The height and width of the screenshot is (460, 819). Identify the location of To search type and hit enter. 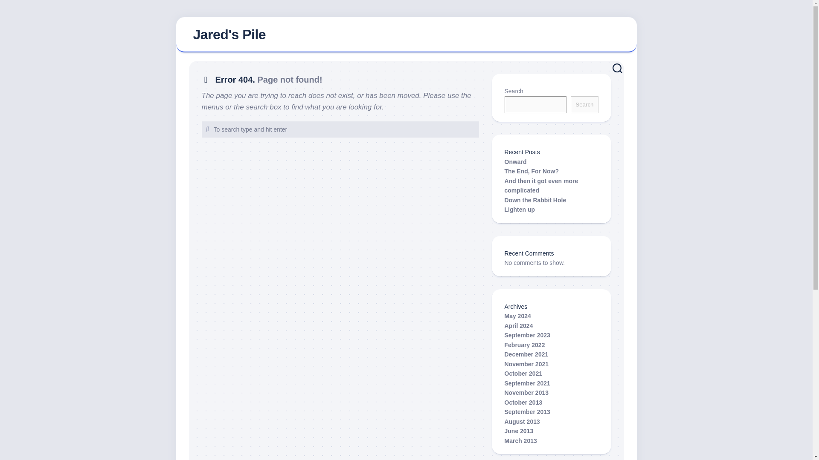
(340, 129).